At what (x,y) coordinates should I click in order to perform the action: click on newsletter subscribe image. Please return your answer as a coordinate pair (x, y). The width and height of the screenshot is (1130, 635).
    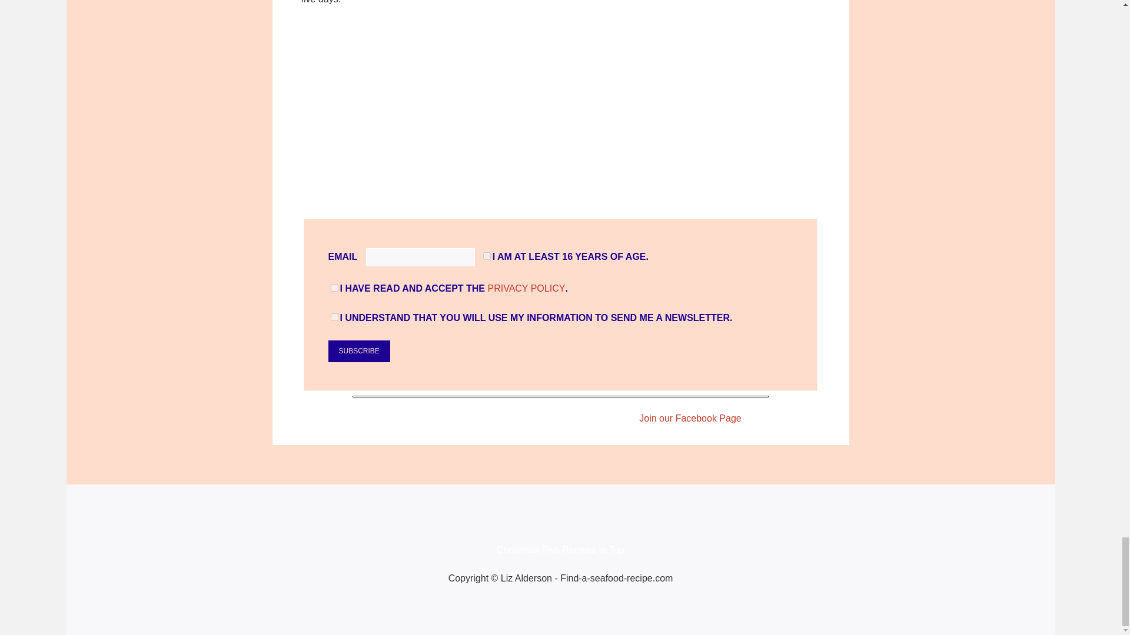
    Looking at the image, I should click on (560, 113).